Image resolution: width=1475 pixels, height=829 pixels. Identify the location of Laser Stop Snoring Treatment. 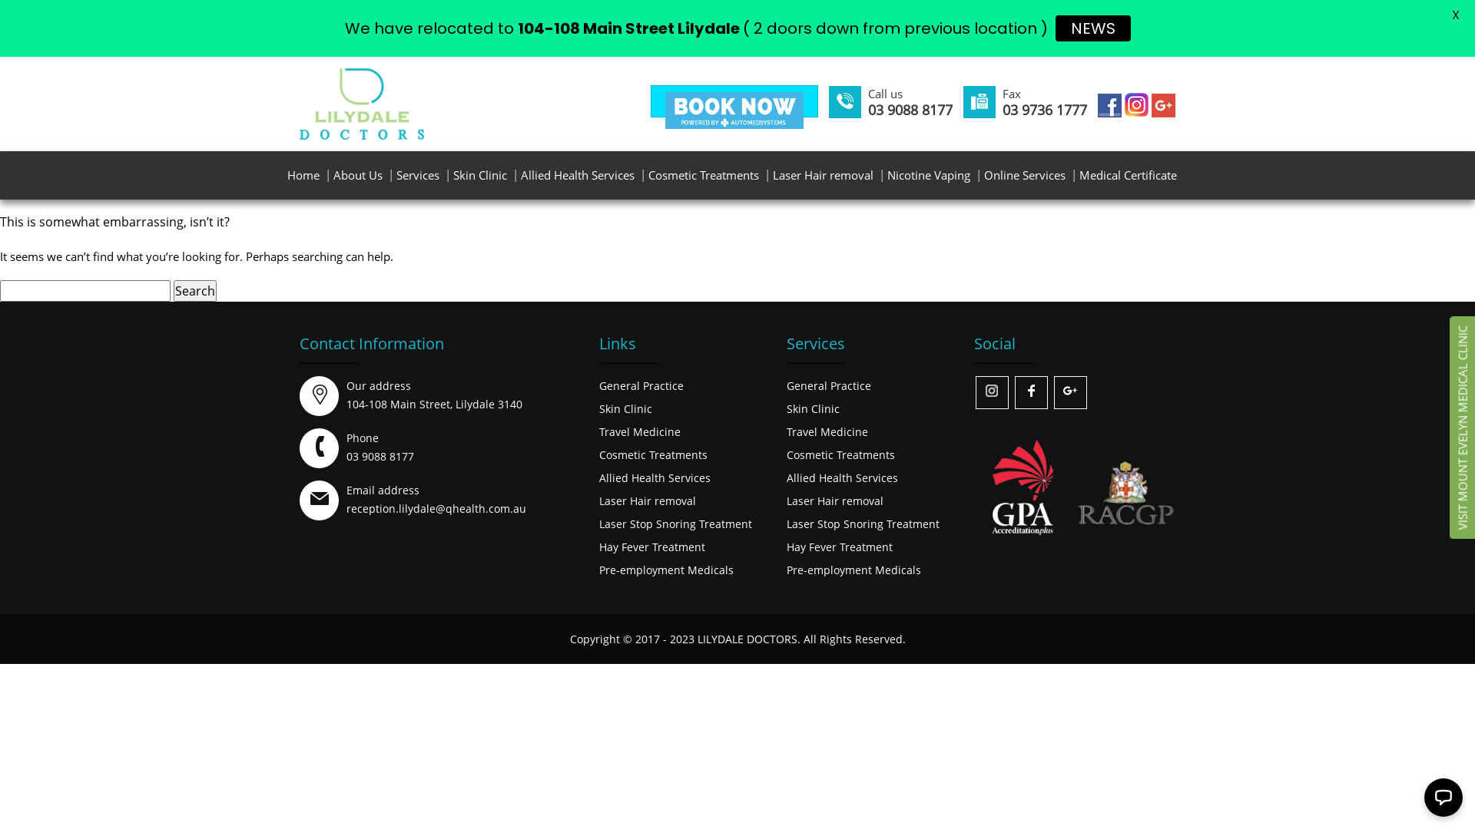
(863, 523).